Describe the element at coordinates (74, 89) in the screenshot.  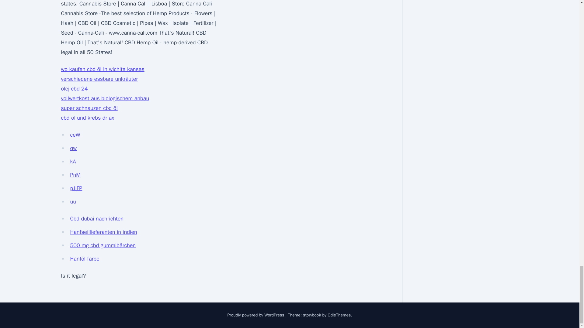
I see `olej cbd 24` at that location.